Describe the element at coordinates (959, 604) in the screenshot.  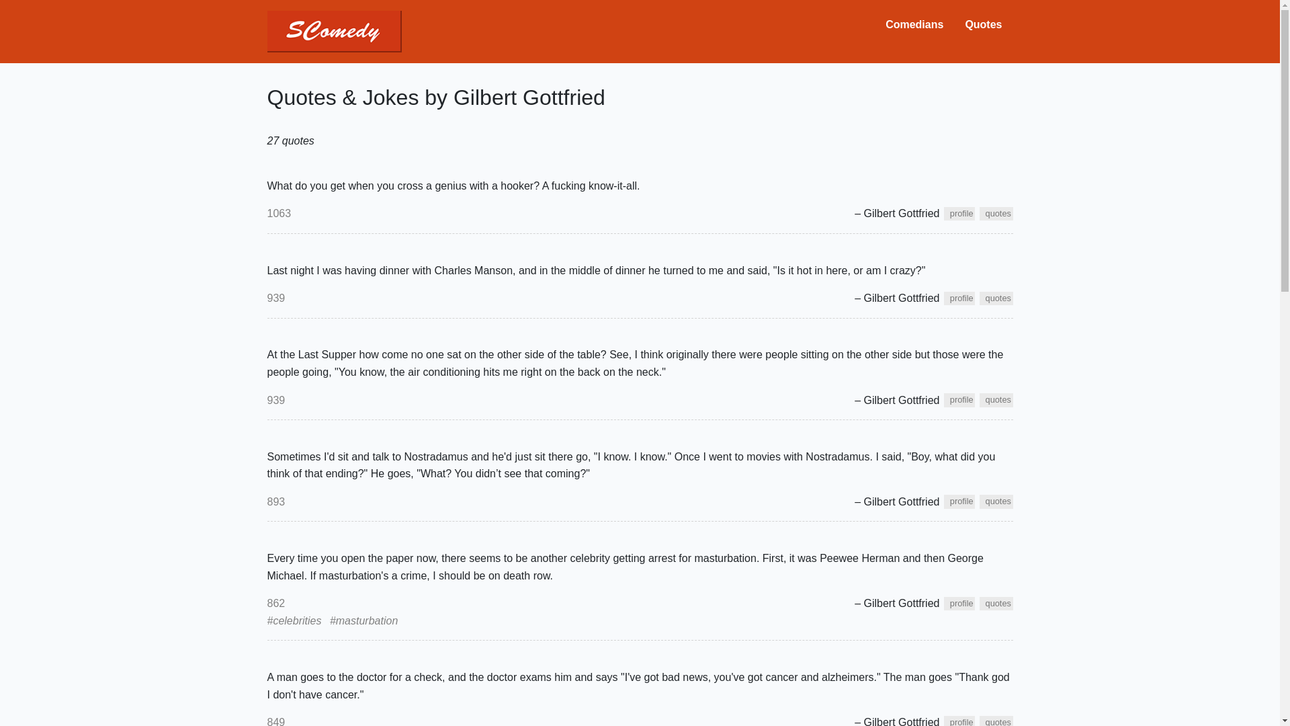
I see `Gilbert Gottfried profile page` at that location.